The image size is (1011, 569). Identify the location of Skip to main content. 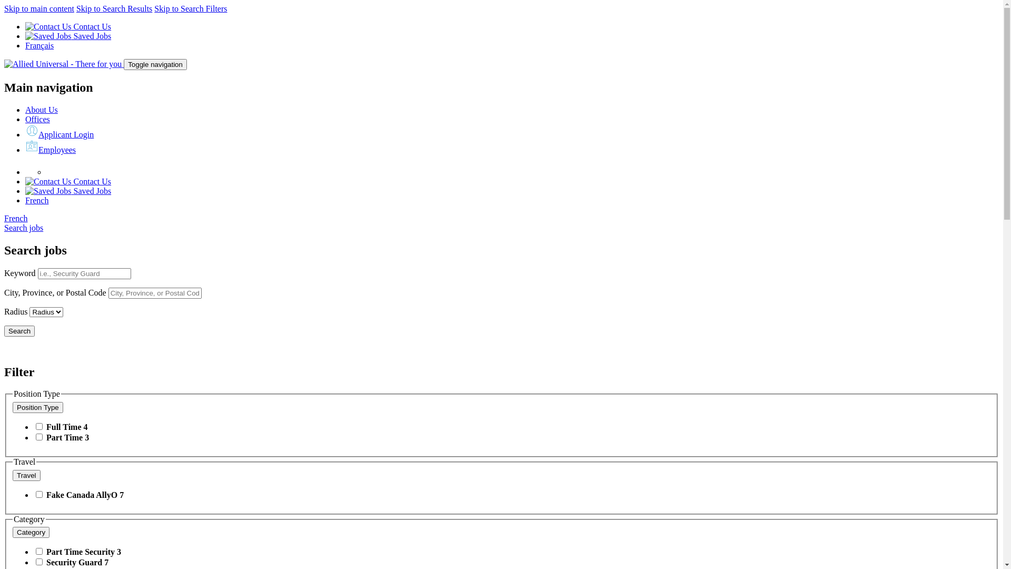
(39, 8).